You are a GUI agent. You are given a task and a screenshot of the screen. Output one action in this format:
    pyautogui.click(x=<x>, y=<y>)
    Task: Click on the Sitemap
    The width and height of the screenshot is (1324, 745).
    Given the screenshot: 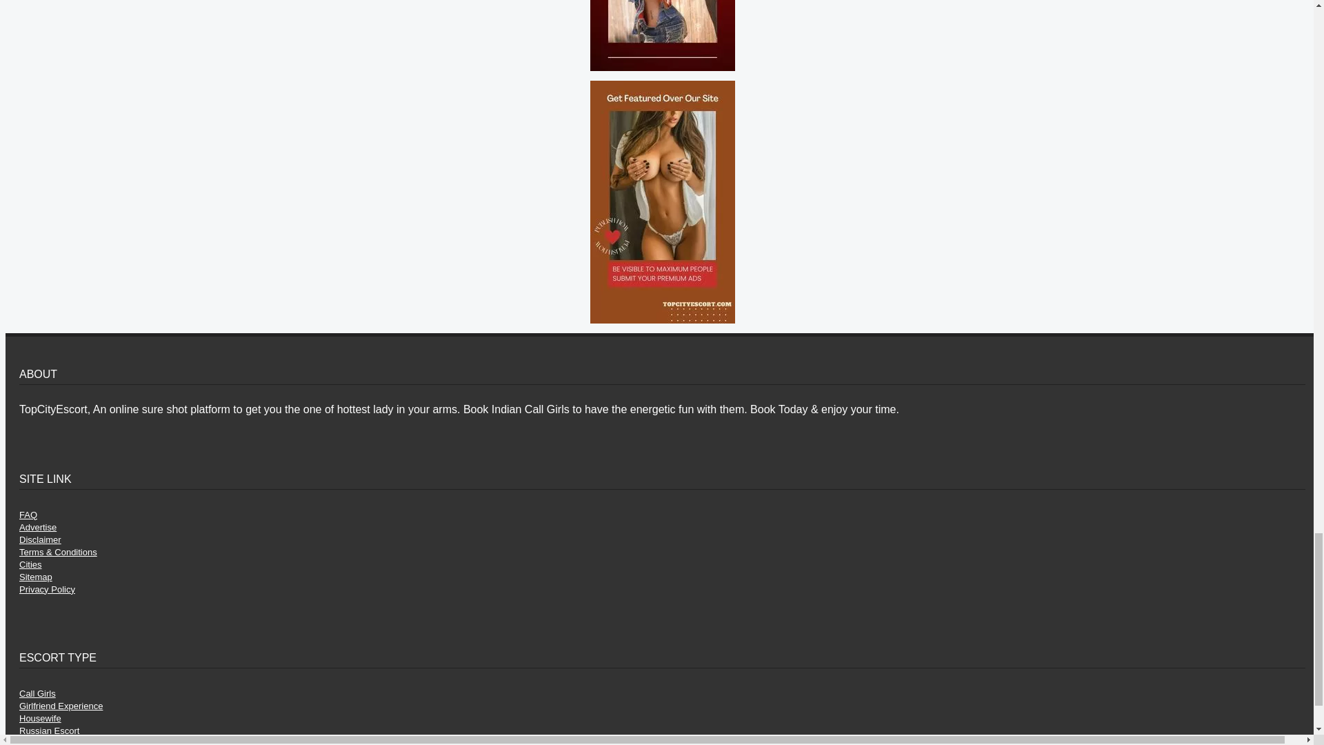 What is the action you would take?
    pyautogui.click(x=36, y=577)
    